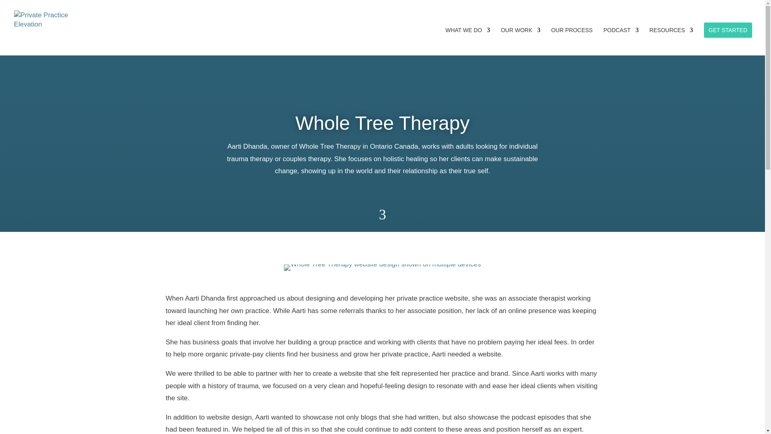 Image resolution: width=771 pixels, height=434 pixels. Describe the element at coordinates (382, 267) in the screenshot. I see `whole-tree-macbook-ipad-iphone` at that location.